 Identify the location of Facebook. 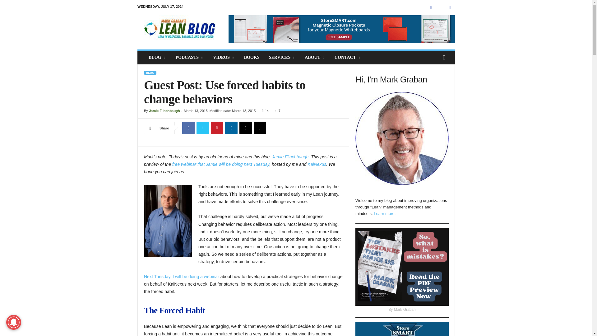
(188, 128).